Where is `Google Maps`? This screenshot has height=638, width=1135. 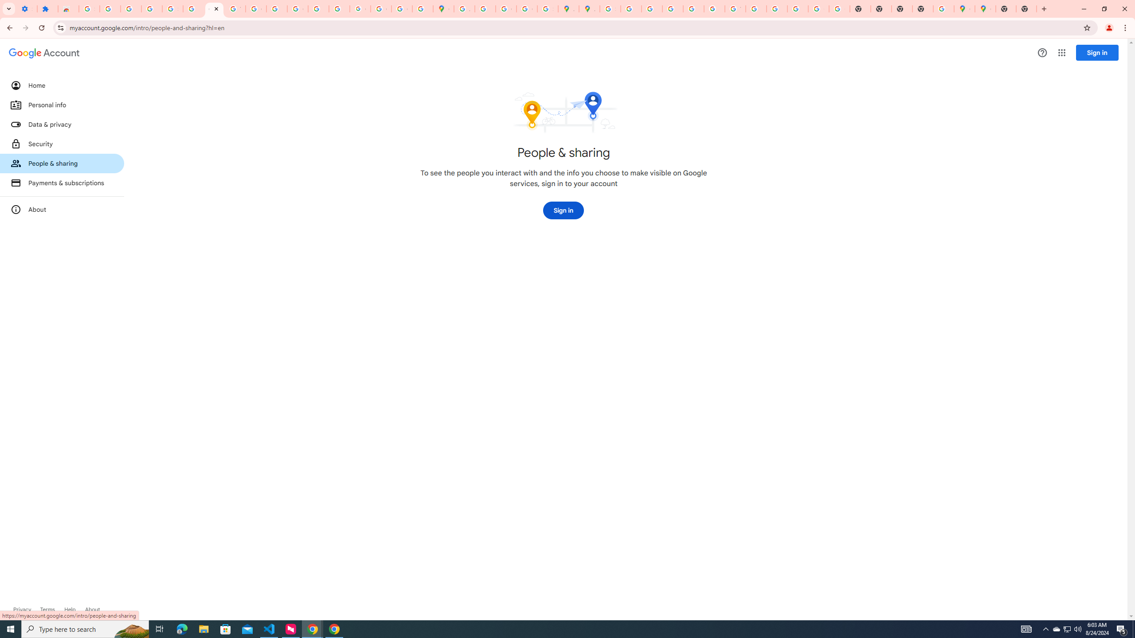
Google Maps is located at coordinates (443, 9).